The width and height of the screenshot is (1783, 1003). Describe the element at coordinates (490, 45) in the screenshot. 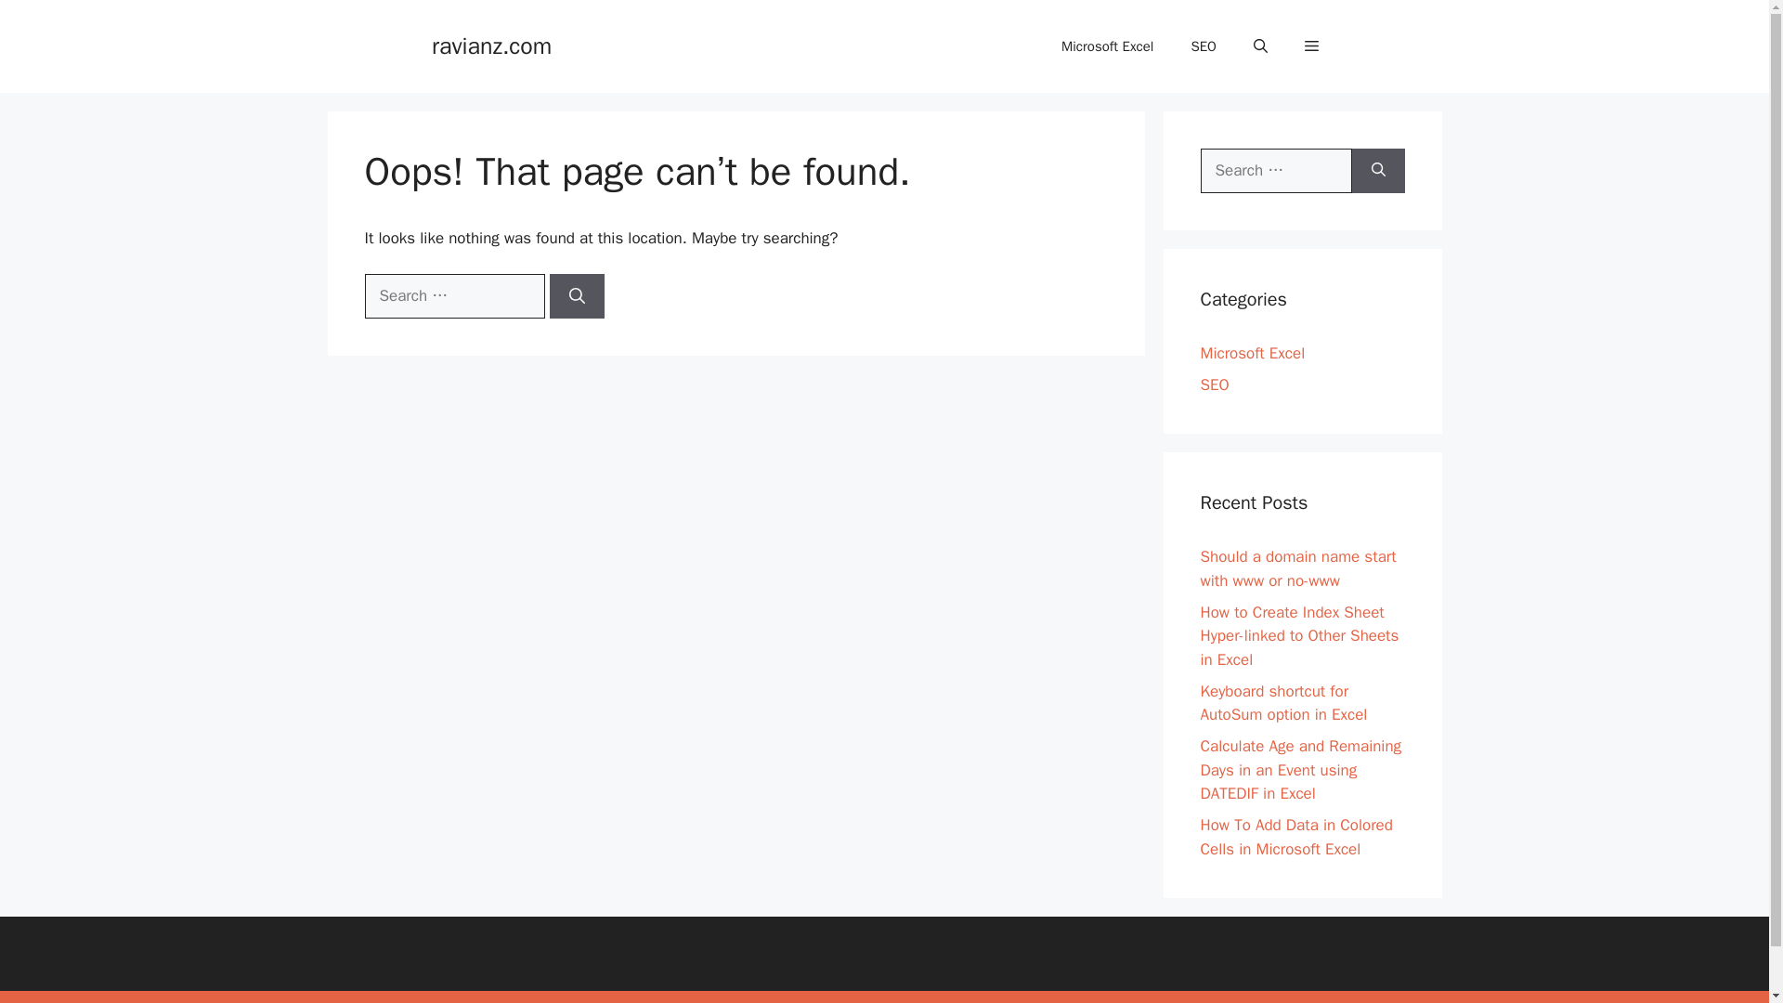

I see `ravianz.com` at that location.